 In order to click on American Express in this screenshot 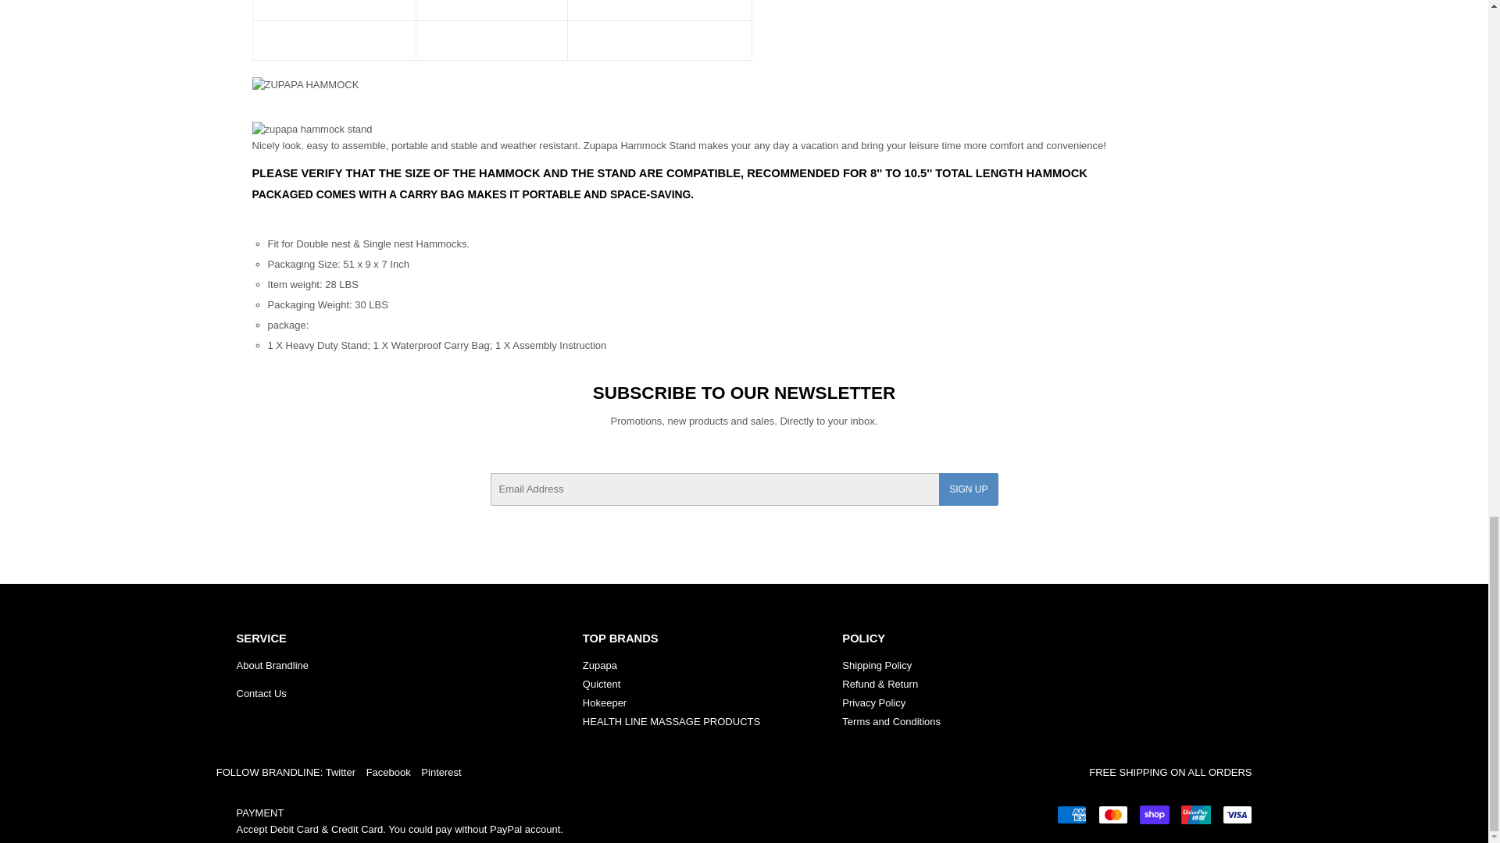, I will do `click(1070, 815)`.